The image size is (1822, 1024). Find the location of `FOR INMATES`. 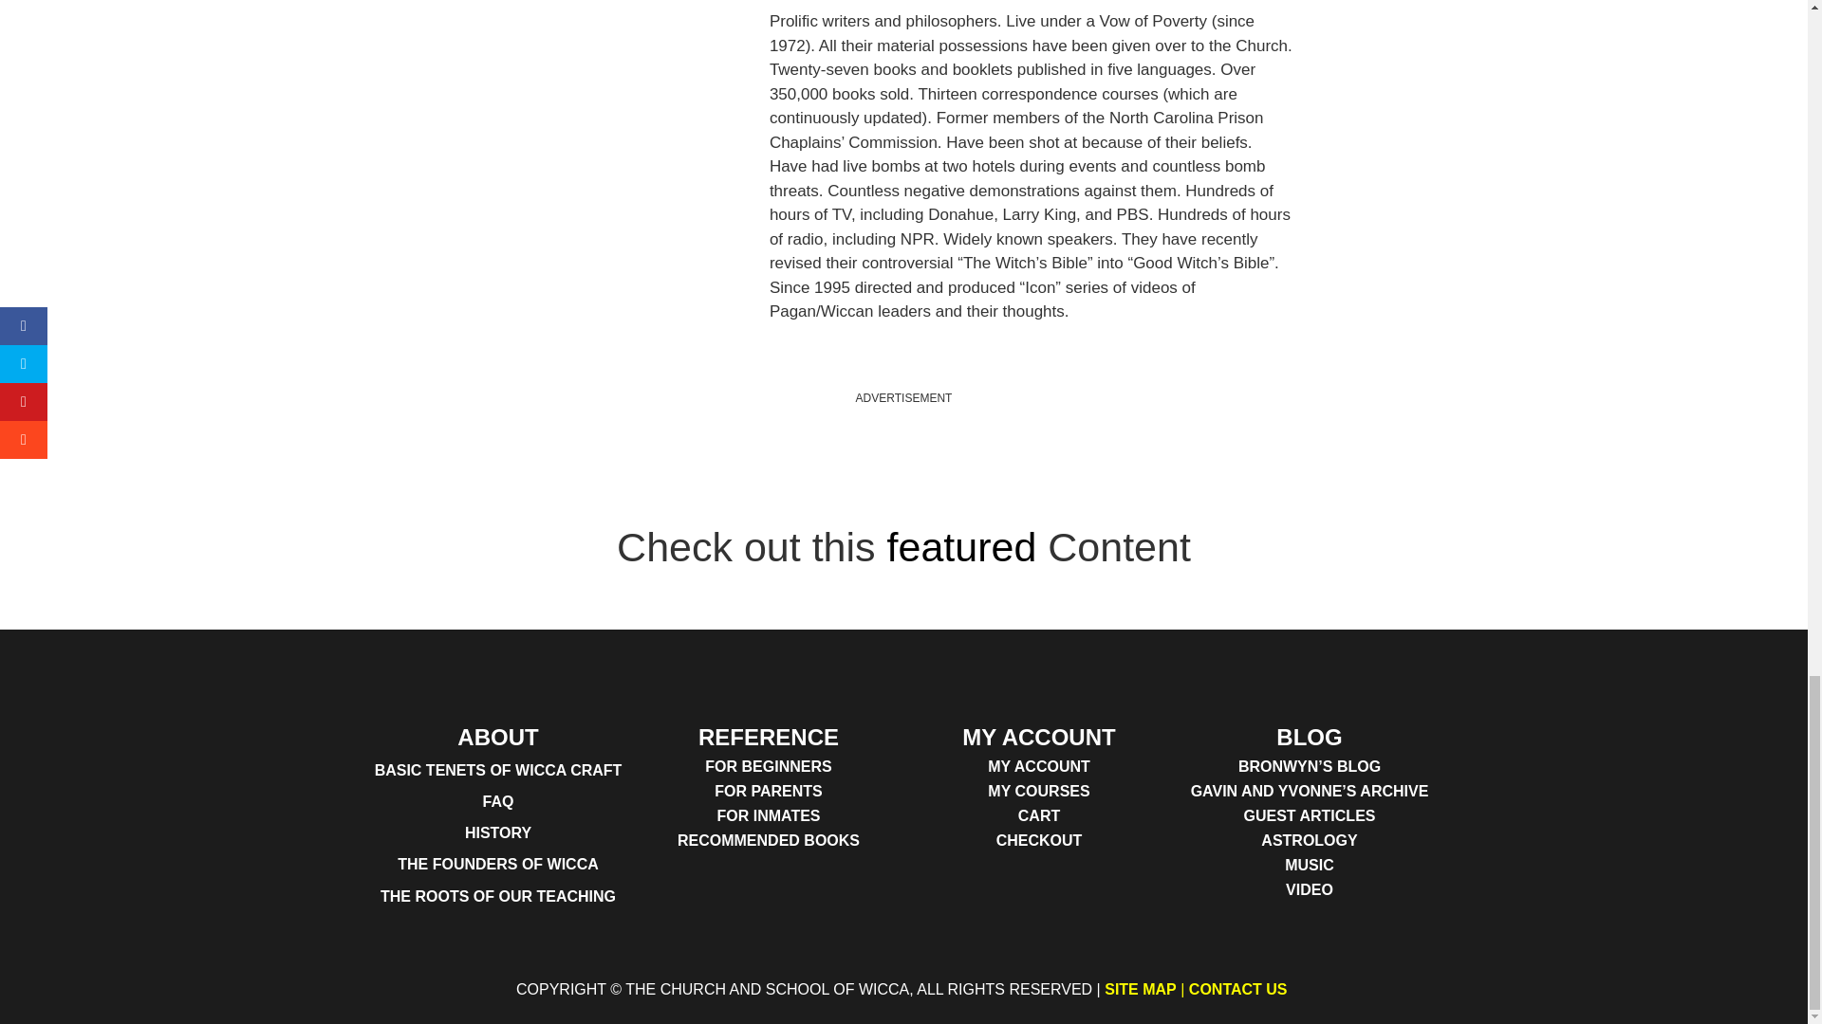

FOR INMATES is located at coordinates (769, 815).